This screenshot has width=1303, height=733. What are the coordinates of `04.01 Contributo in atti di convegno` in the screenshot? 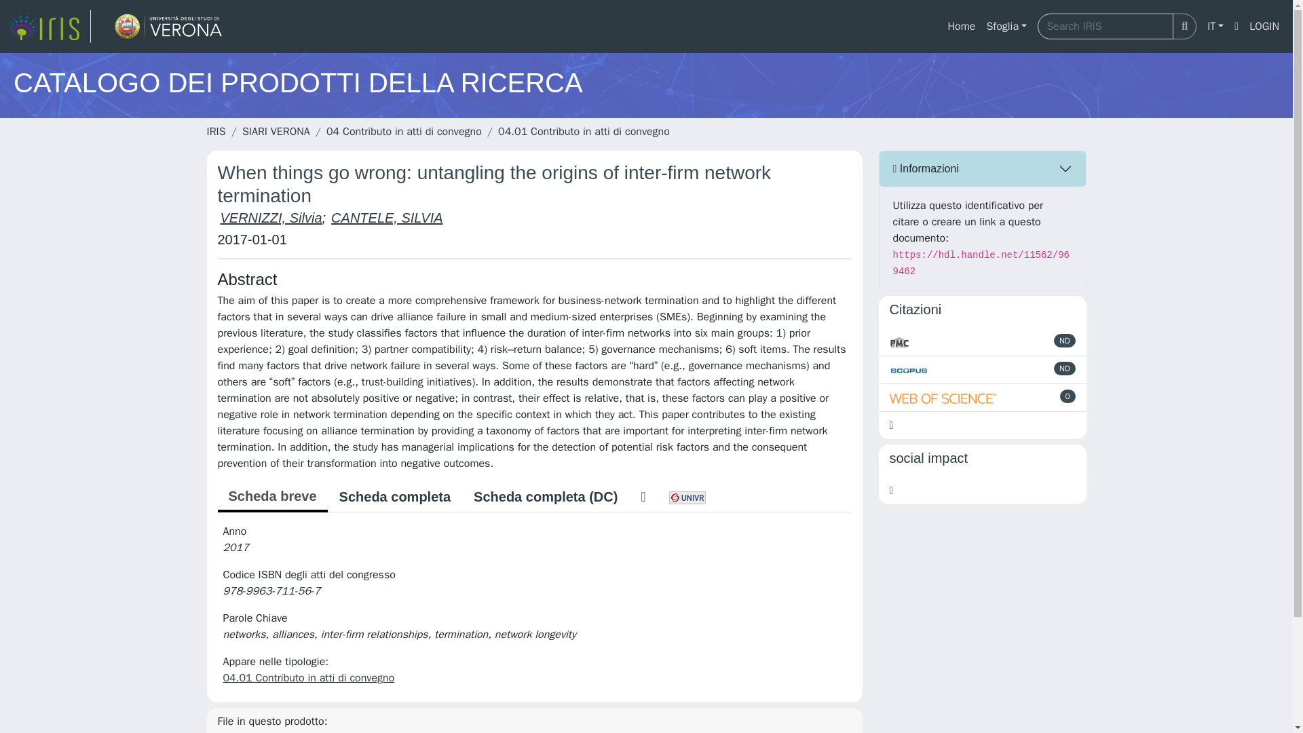 It's located at (584, 132).